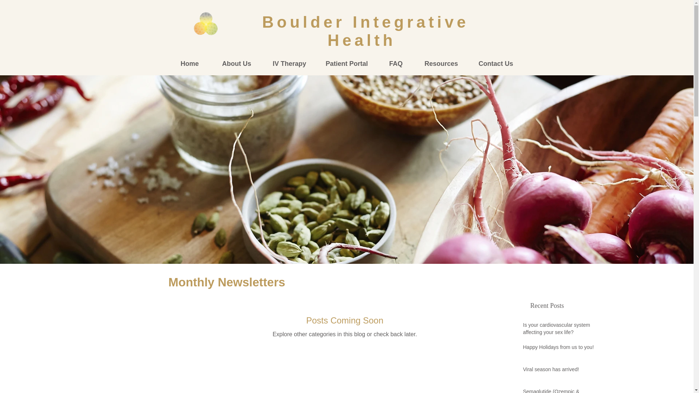 This screenshot has height=393, width=699. I want to click on Resources, so click(441, 64).